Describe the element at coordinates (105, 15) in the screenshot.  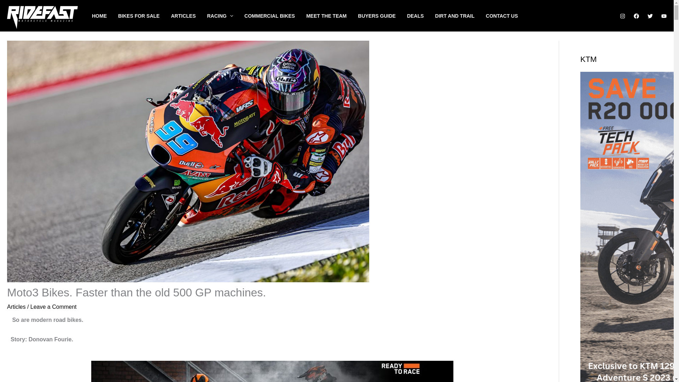
I see `HOME` at that location.